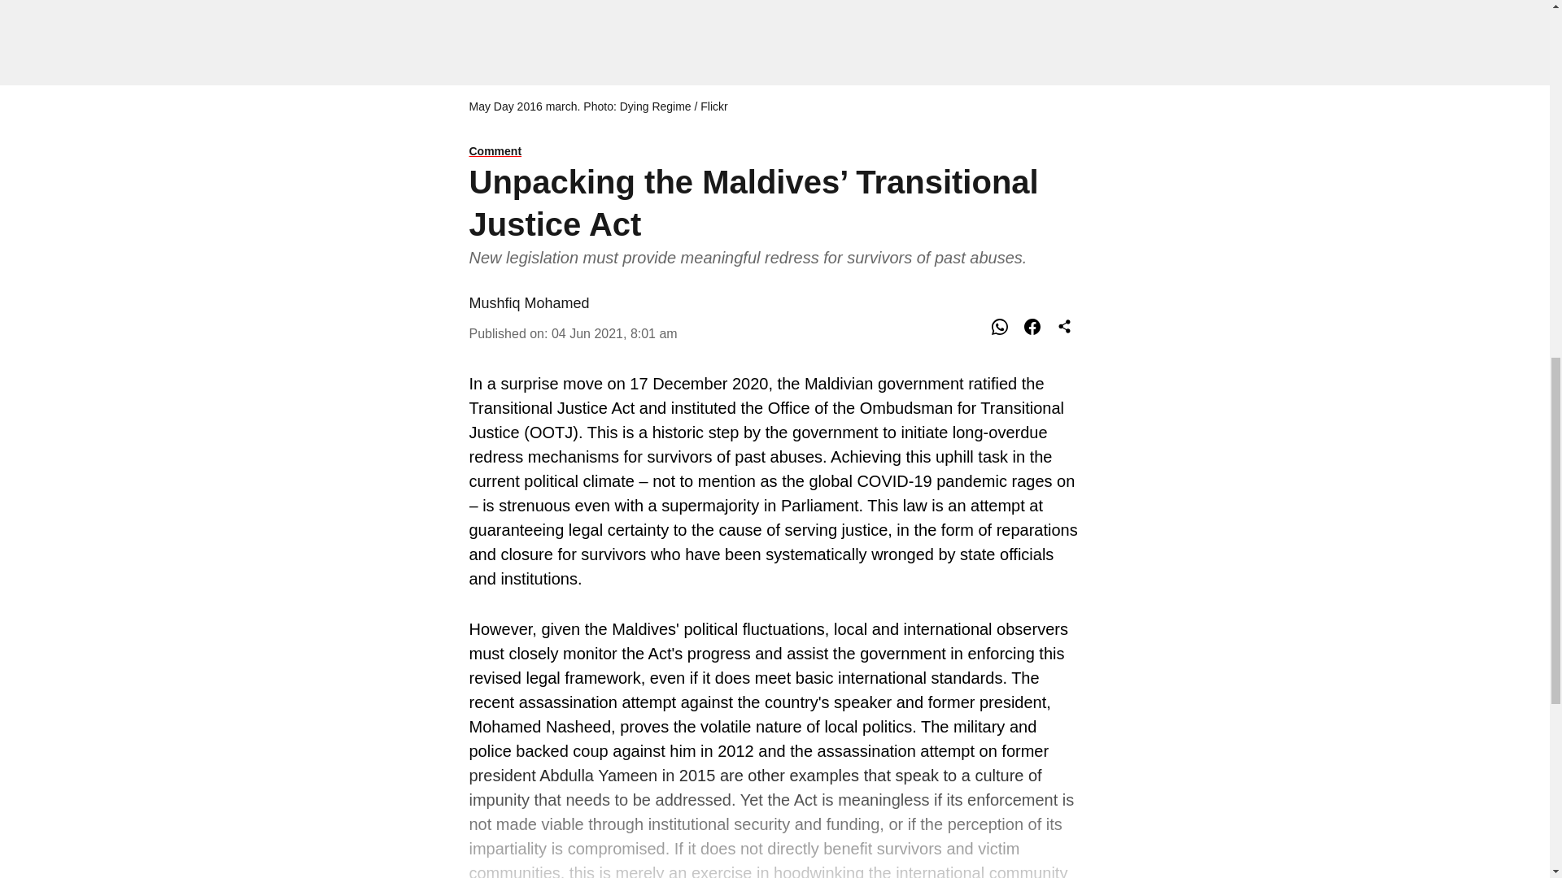 The image size is (1562, 878). I want to click on Comment, so click(774, 152).